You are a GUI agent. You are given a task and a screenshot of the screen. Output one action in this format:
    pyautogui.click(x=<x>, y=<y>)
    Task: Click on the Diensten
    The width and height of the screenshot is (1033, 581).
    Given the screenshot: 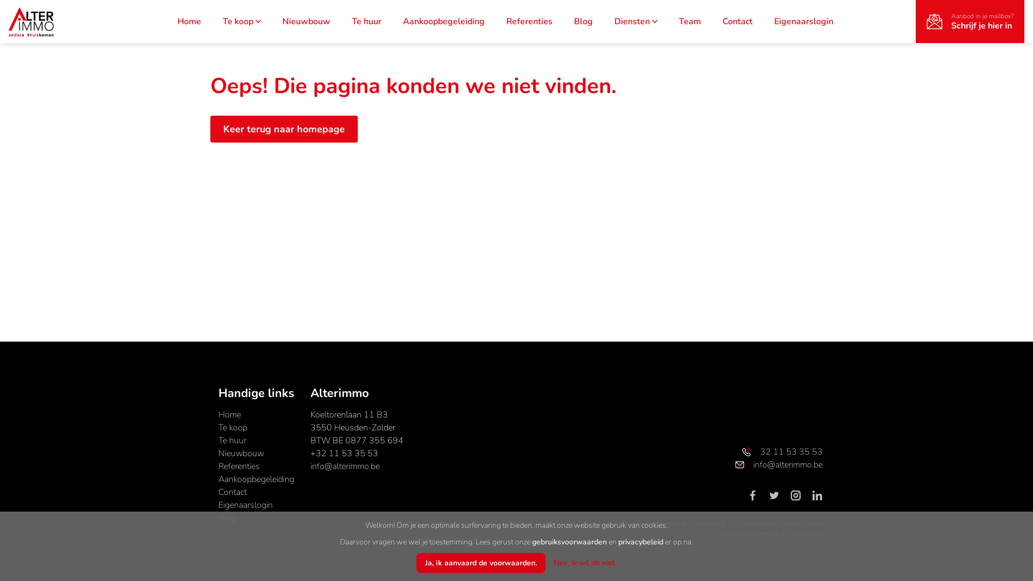 What is the action you would take?
    pyautogui.click(x=636, y=22)
    